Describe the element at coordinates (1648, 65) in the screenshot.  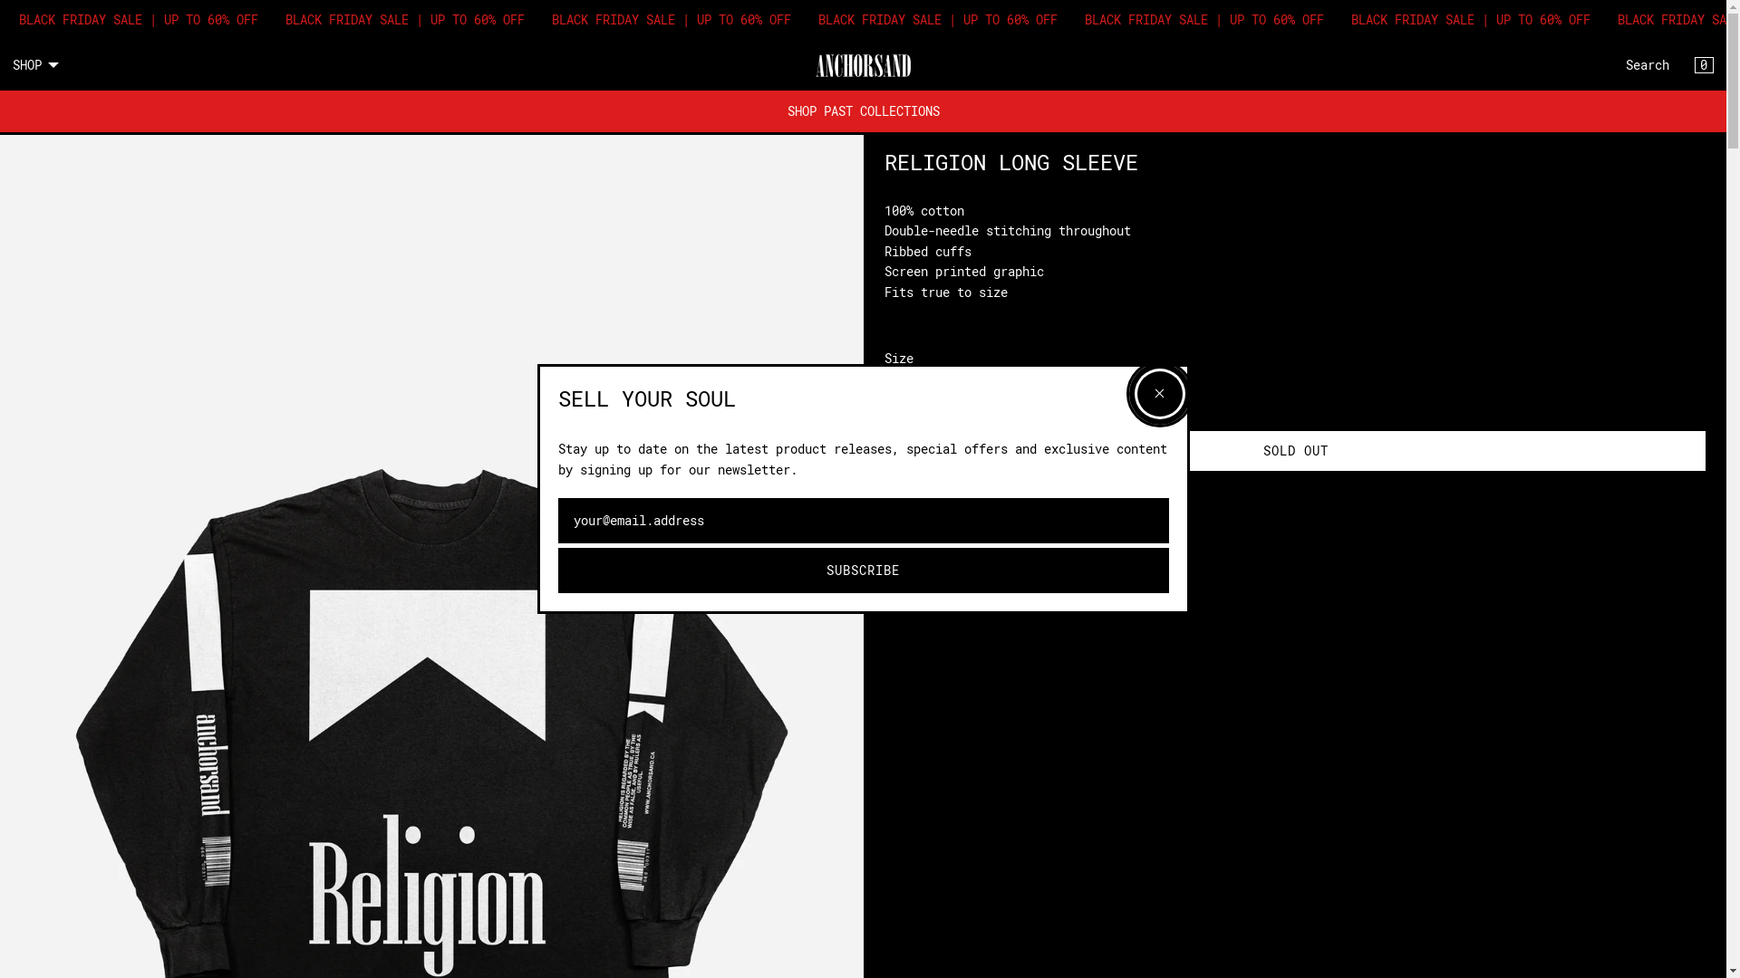
I see `Search` at that location.